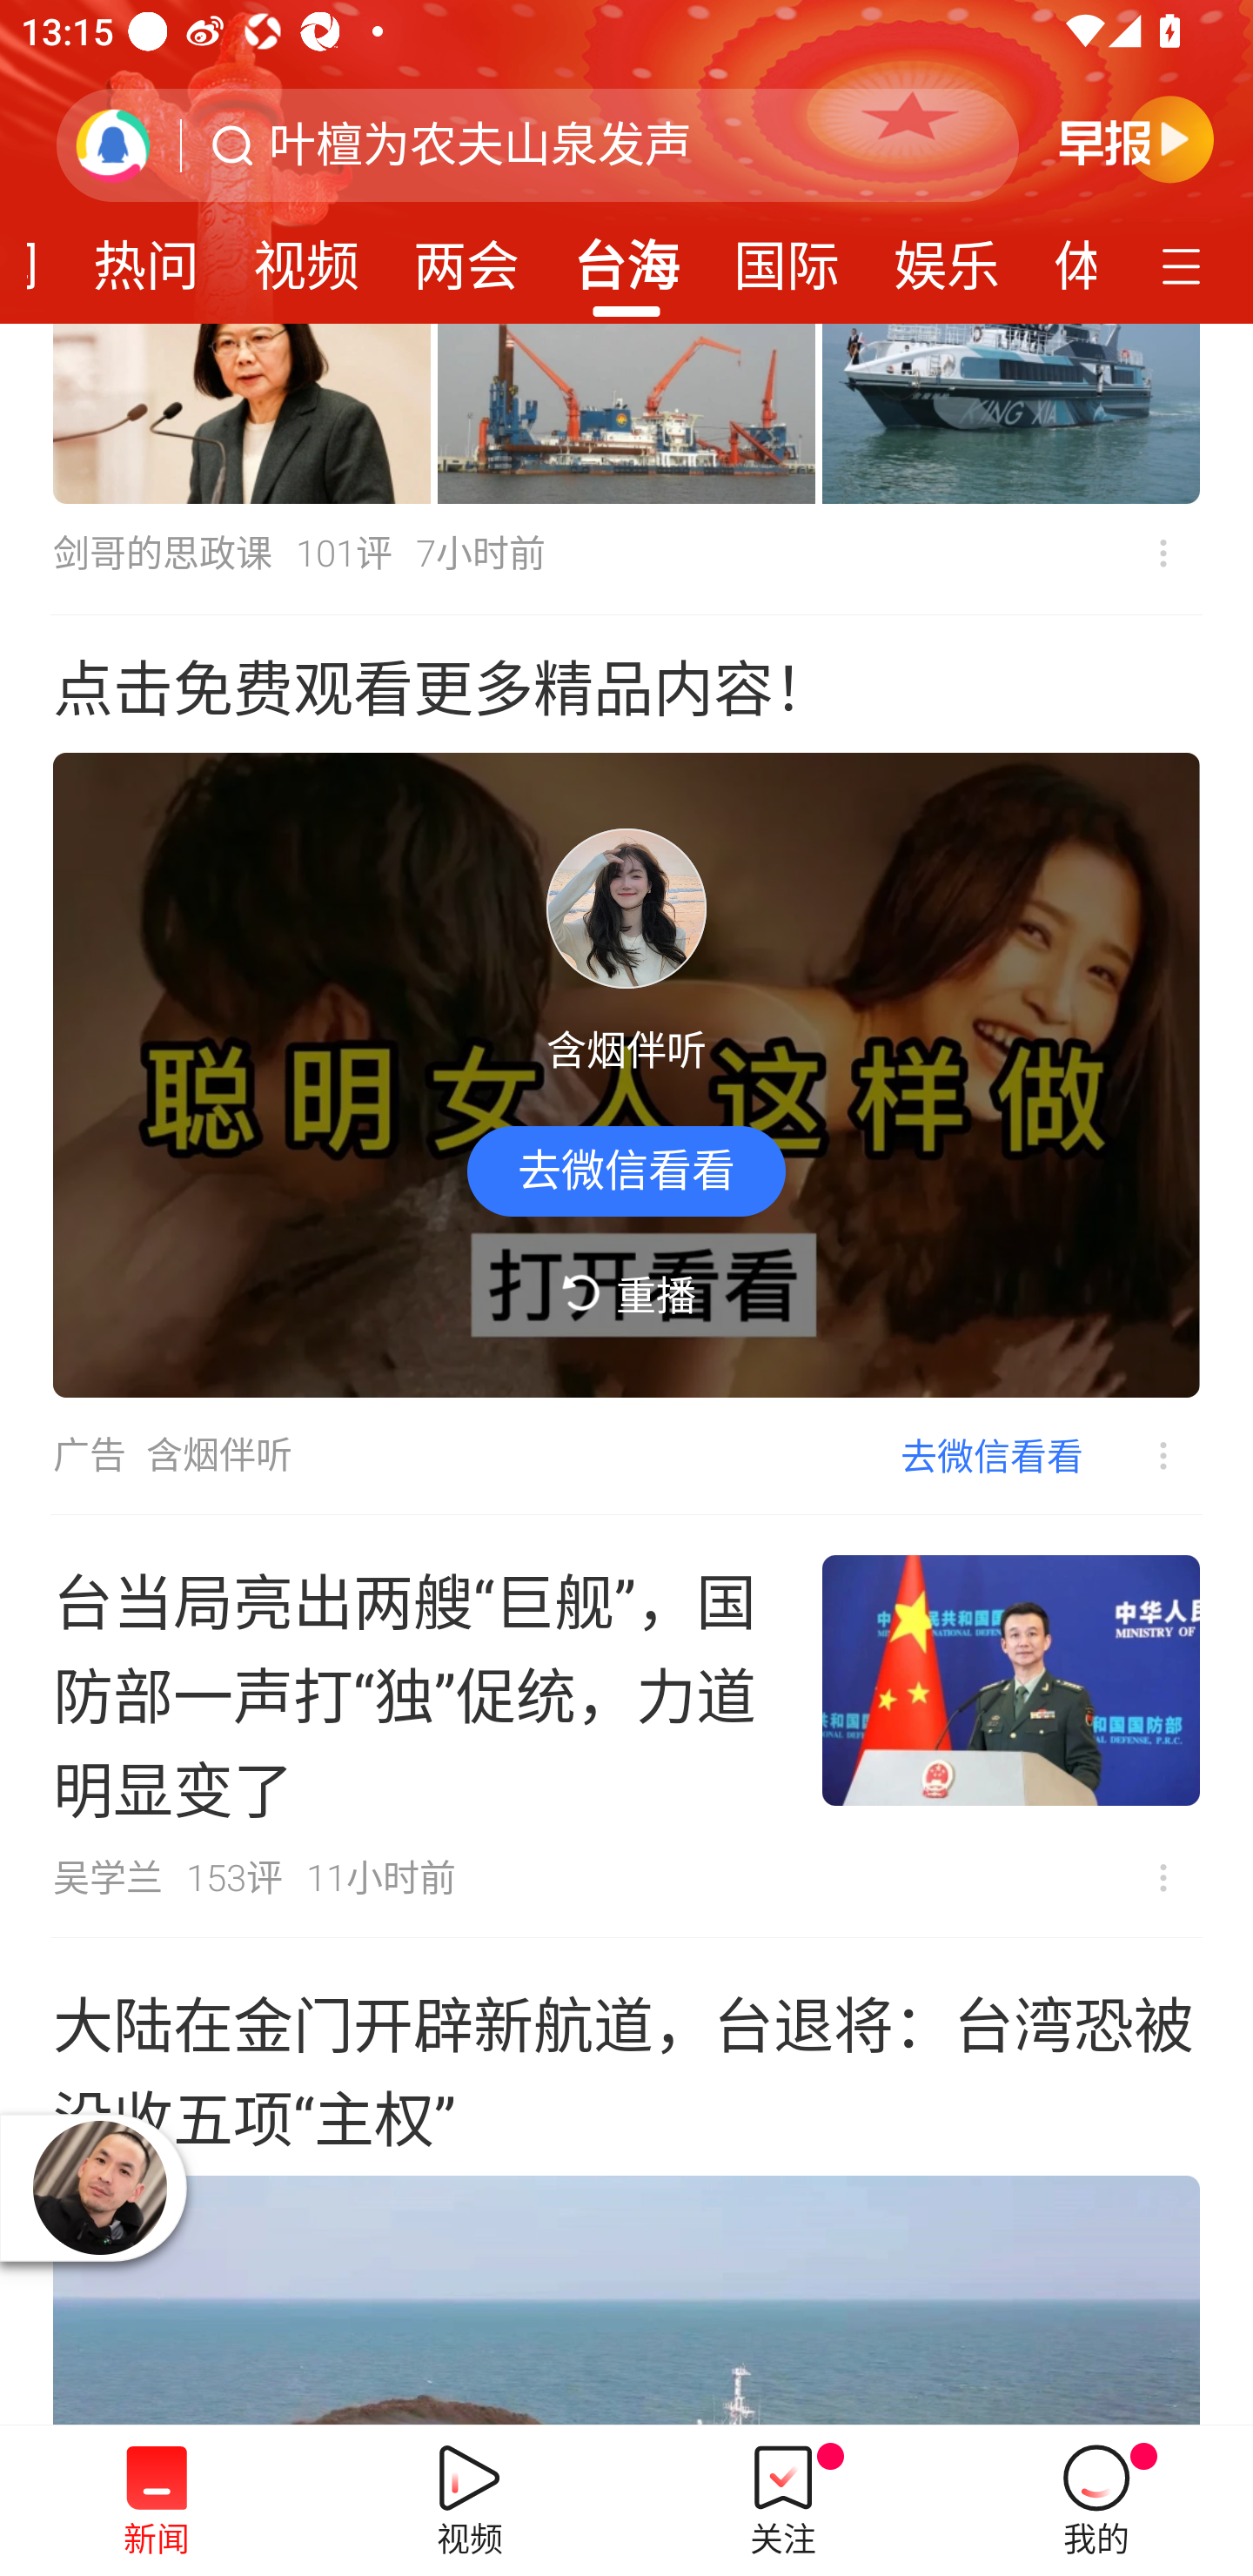 The image size is (1253, 2576). What do you see at coordinates (480, 145) in the screenshot?
I see `叶檀为农夫山泉发声` at bounding box center [480, 145].